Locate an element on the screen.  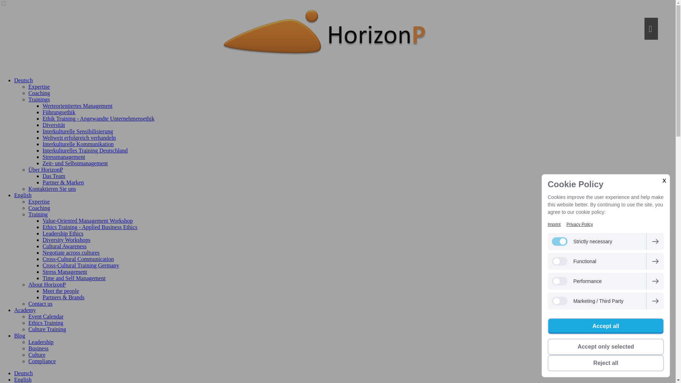
Meet the people is located at coordinates (60, 291).